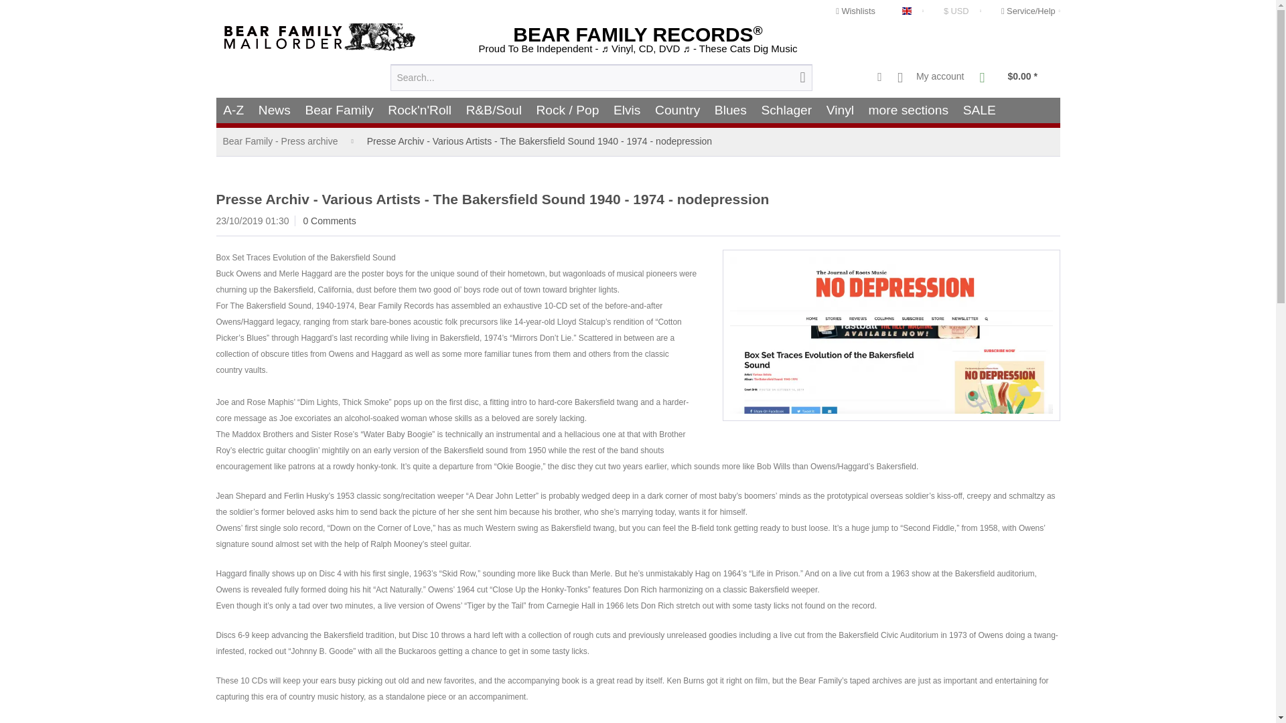 This screenshot has width=1286, height=723. Describe the element at coordinates (840, 110) in the screenshot. I see `Vinyl` at that location.